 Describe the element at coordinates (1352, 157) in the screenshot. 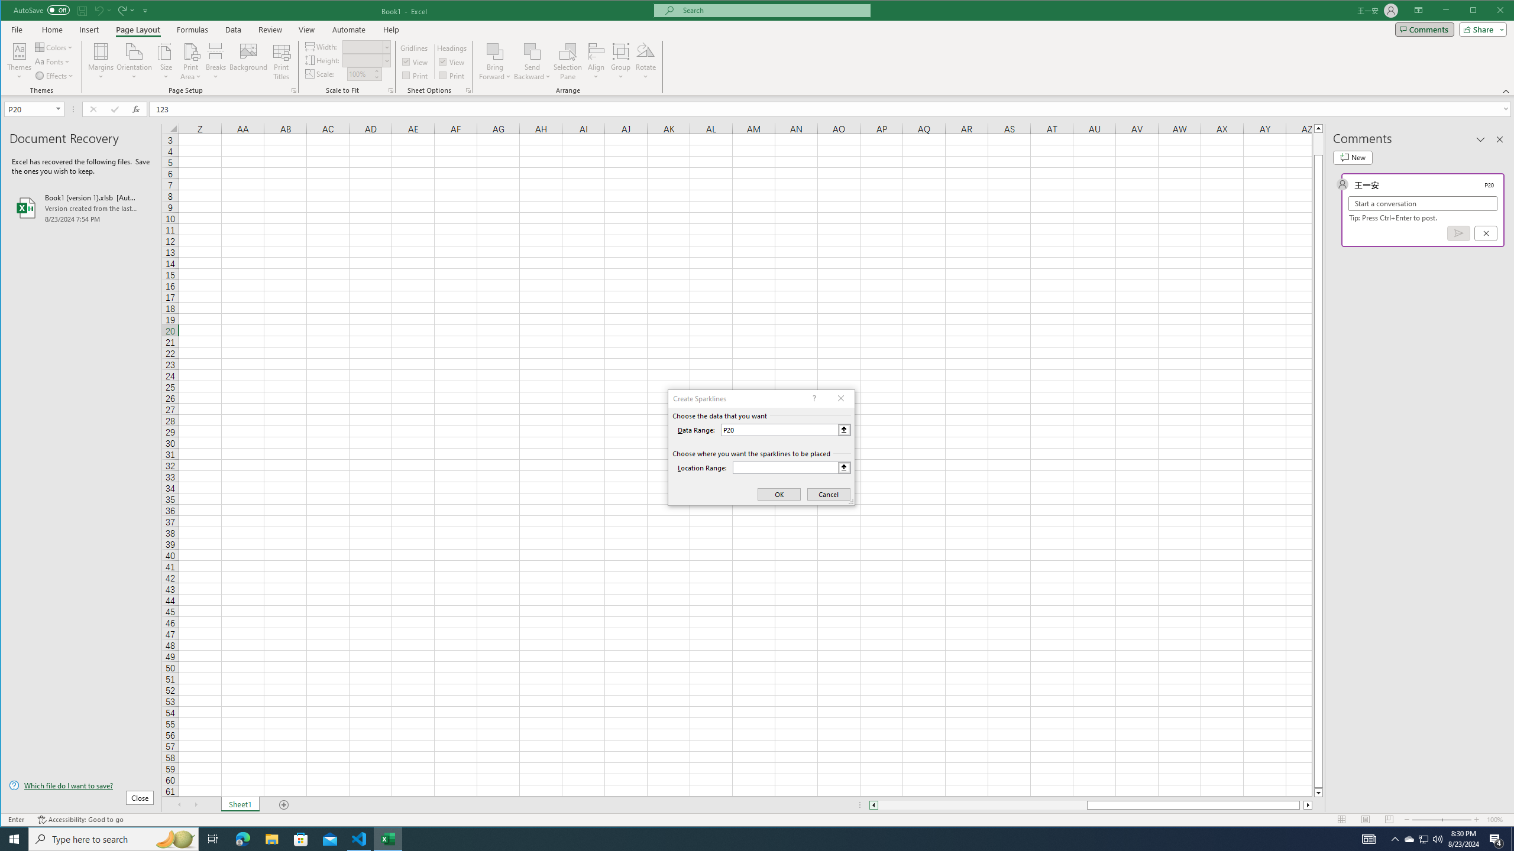

I see `New comment` at that location.